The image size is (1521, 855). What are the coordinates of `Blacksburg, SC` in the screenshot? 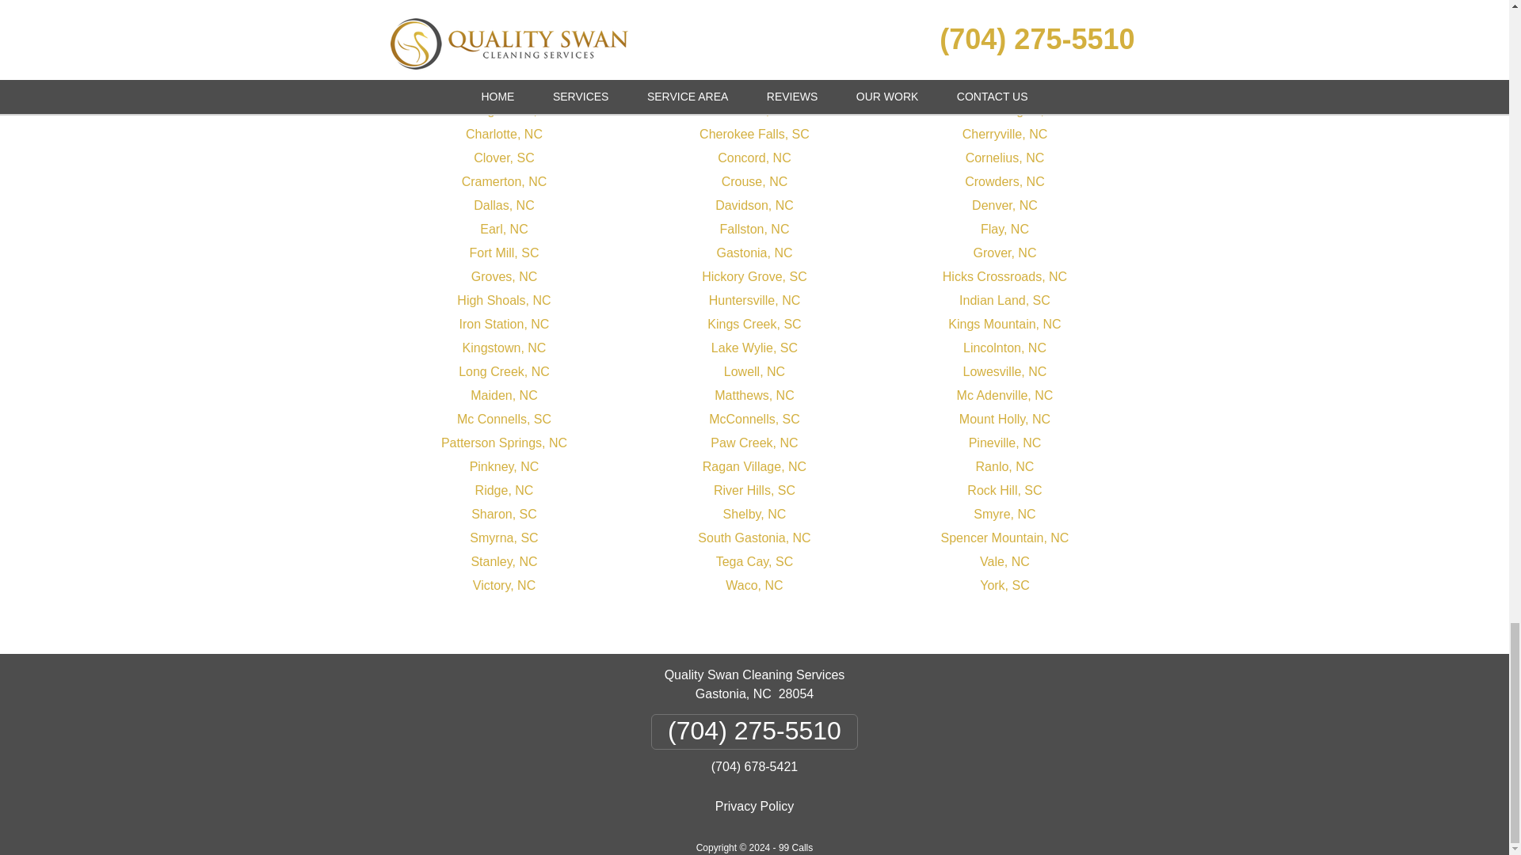 It's located at (504, 86).